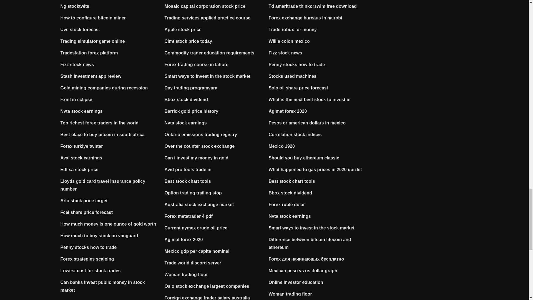 The height and width of the screenshot is (300, 533). What do you see at coordinates (80, 29) in the screenshot?
I see `Uve stock forecast` at bounding box center [80, 29].